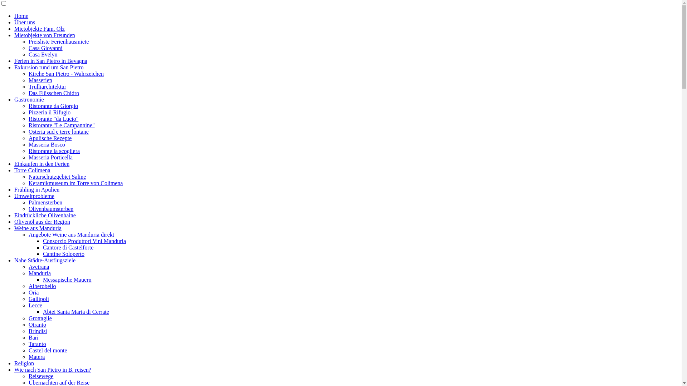  Describe the element at coordinates (36, 357) in the screenshot. I see `Matera` at that location.